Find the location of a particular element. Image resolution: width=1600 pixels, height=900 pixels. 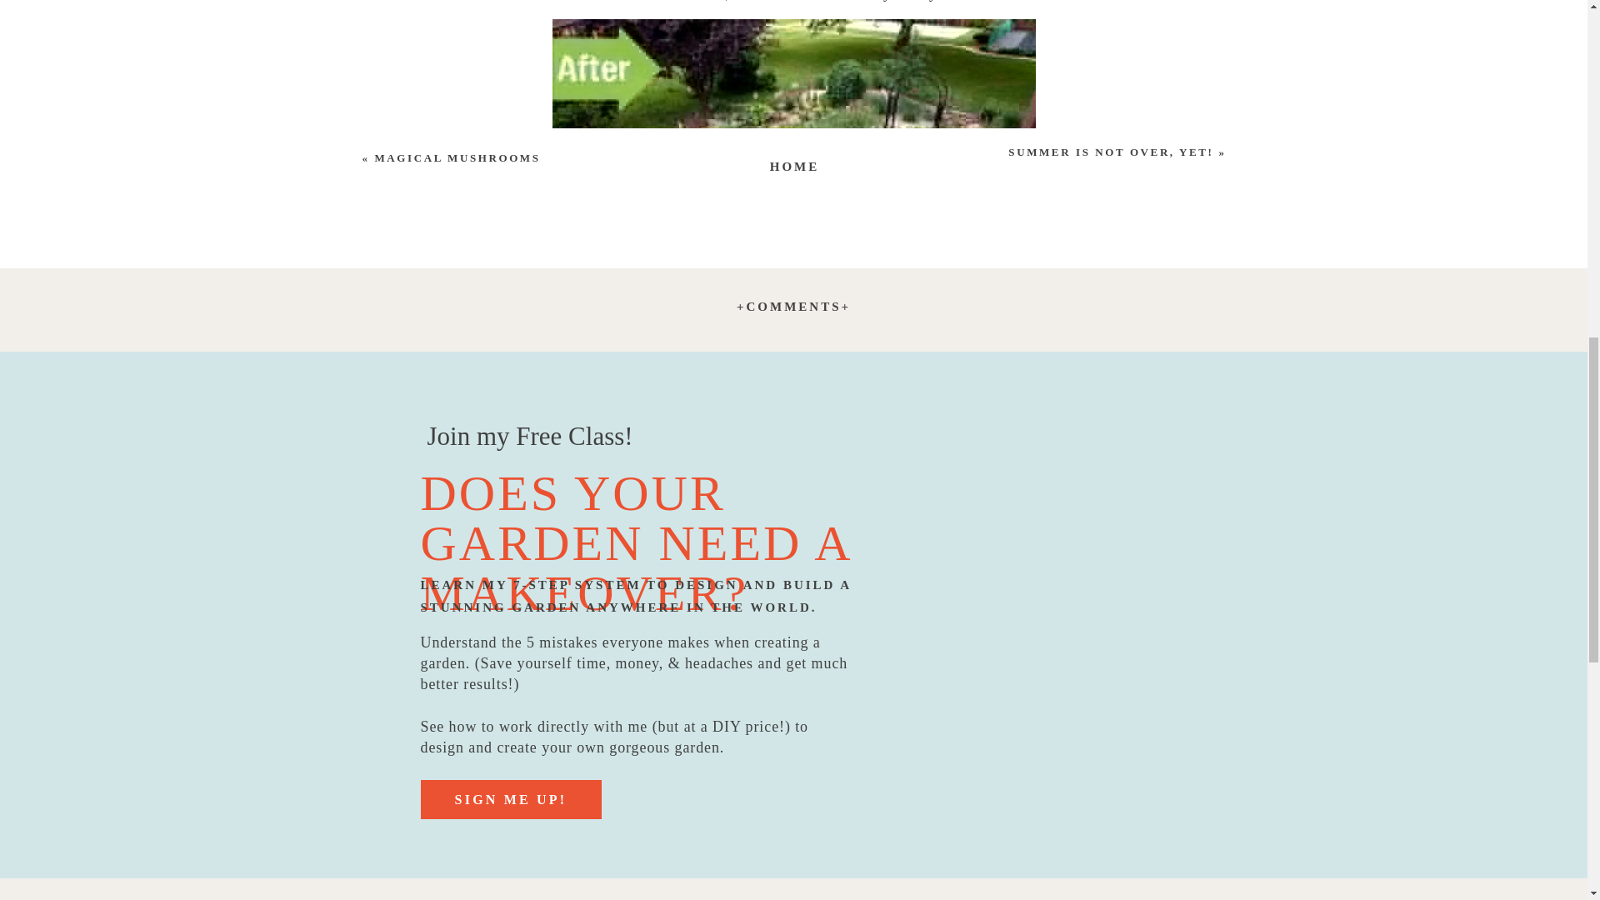

SUMMER IS NOT OVER, YET! is located at coordinates (1110, 152).